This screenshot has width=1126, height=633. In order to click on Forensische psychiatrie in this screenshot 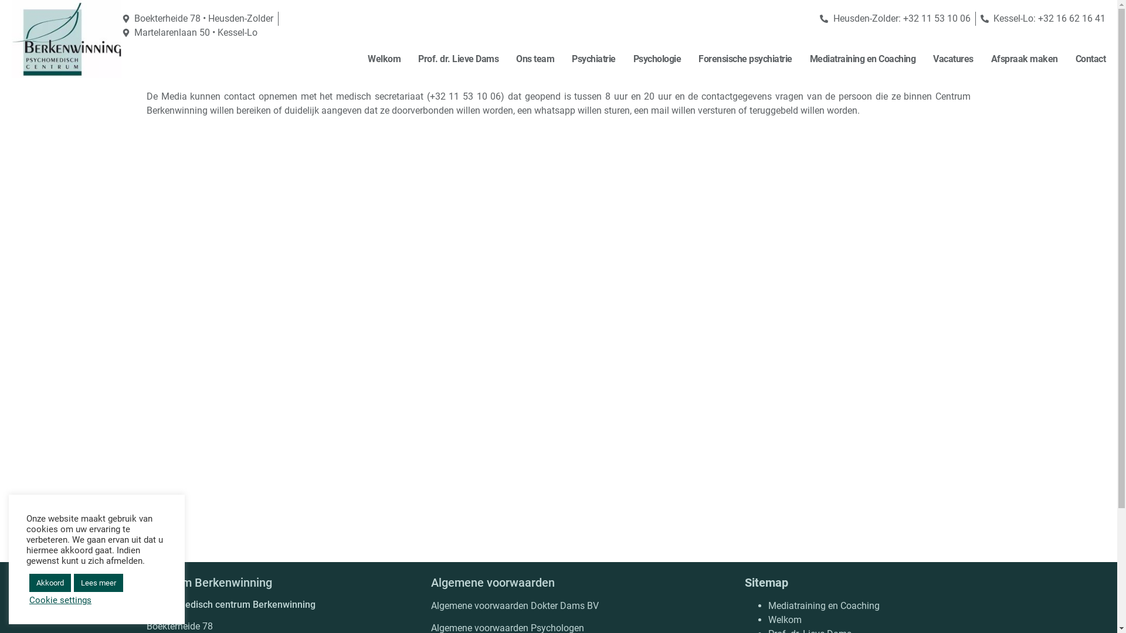, I will do `click(745, 59)`.